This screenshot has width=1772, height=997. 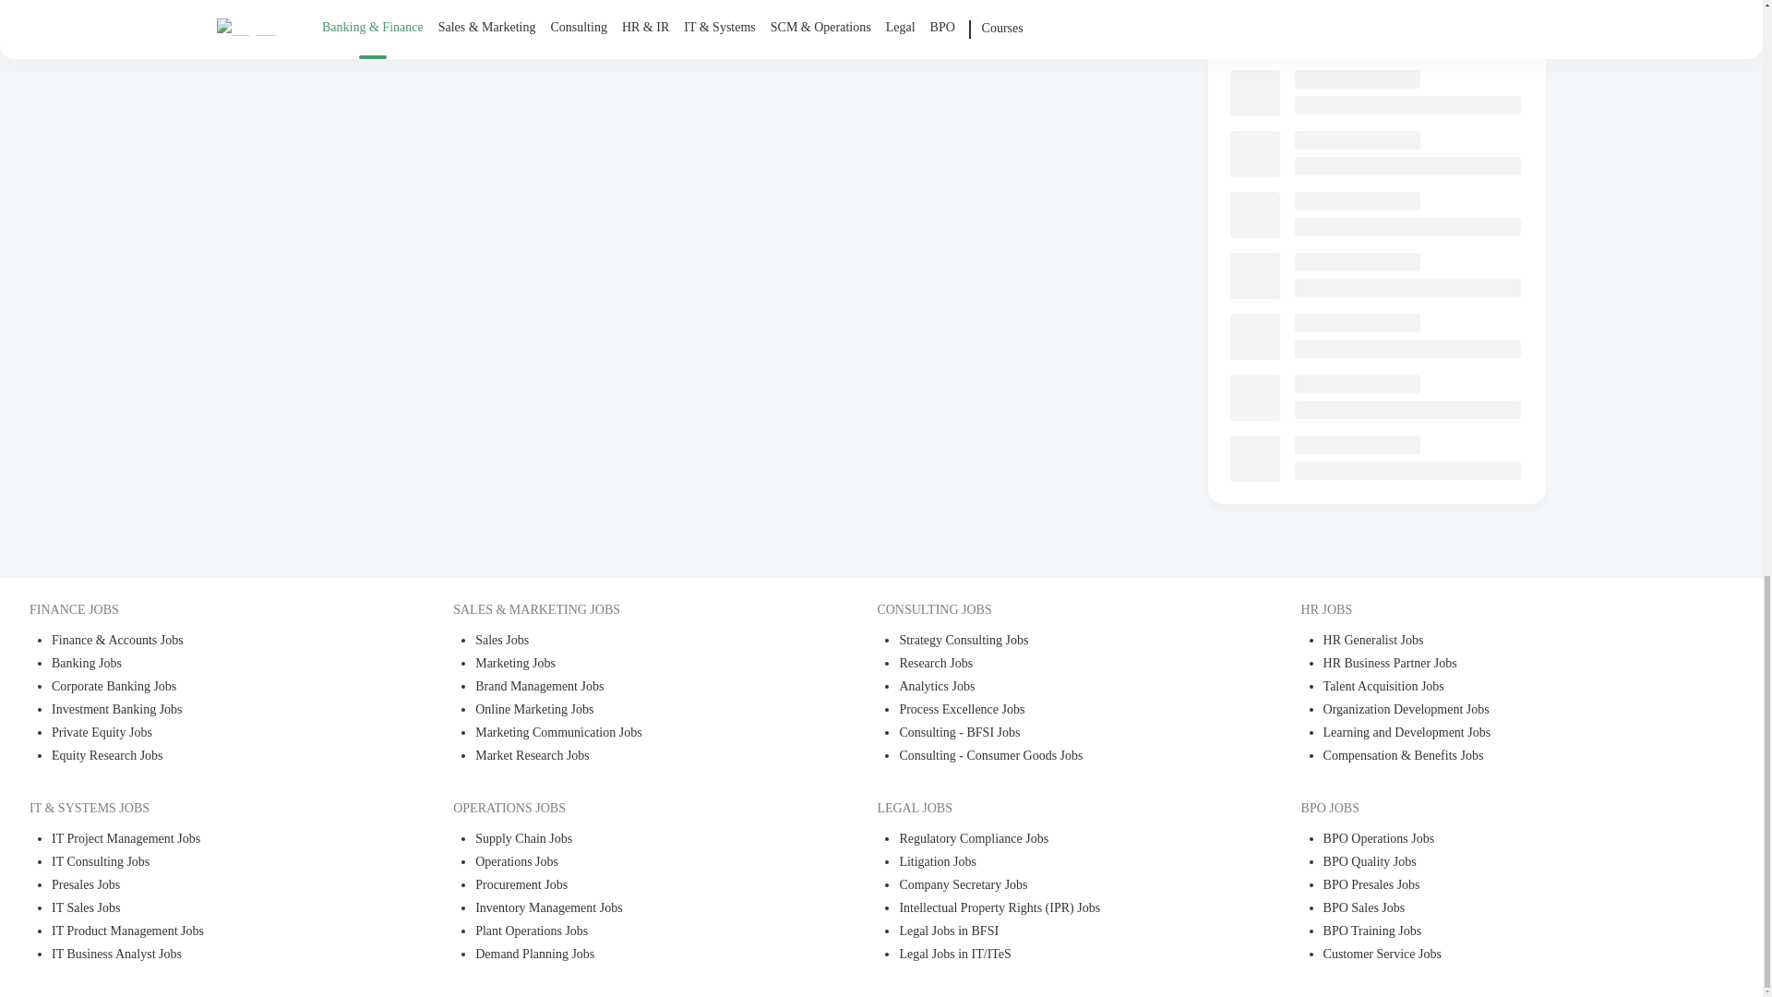 I want to click on Sales Jobs, so click(x=634, y=642).